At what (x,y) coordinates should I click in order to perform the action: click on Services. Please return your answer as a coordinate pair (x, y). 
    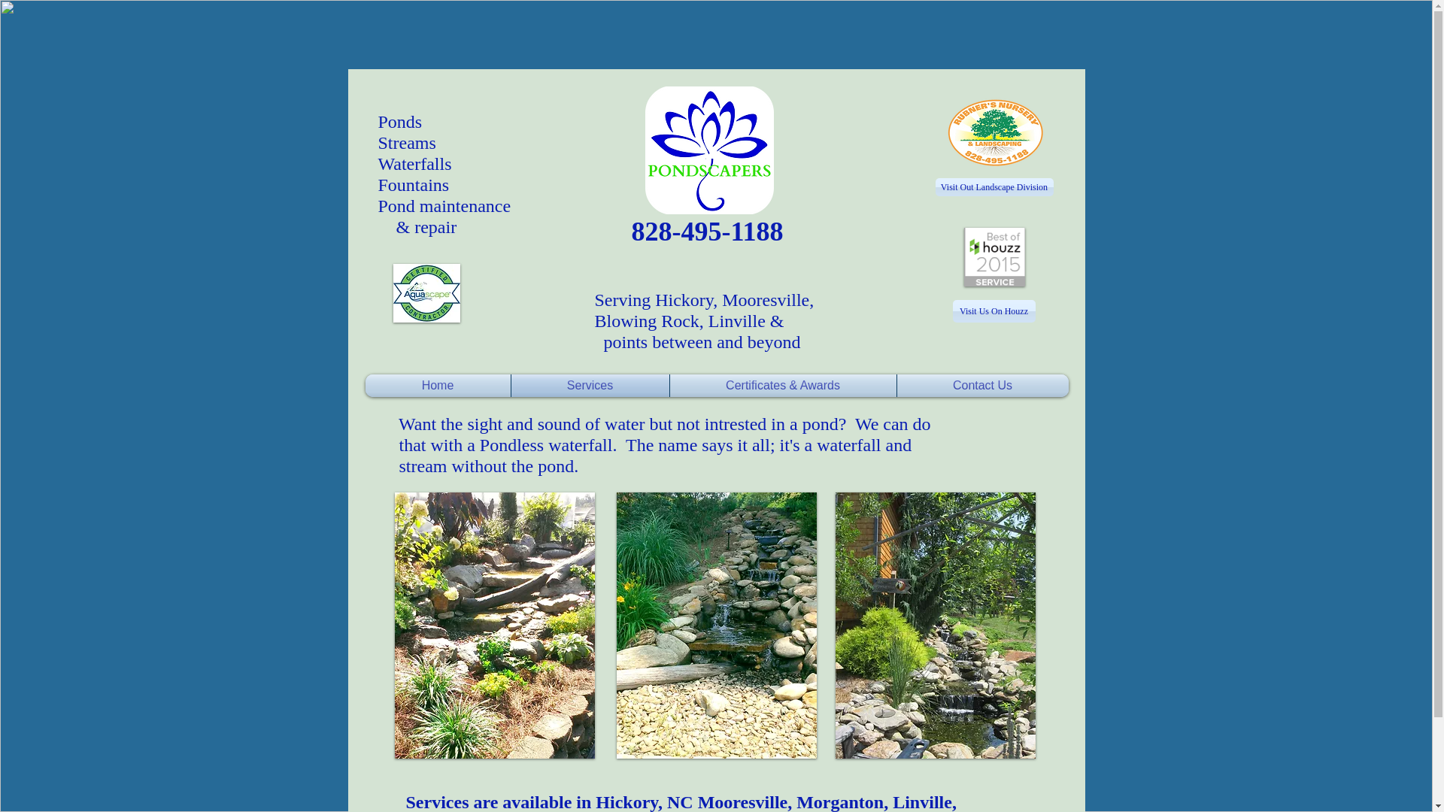
    Looking at the image, I should click on (590, 385).